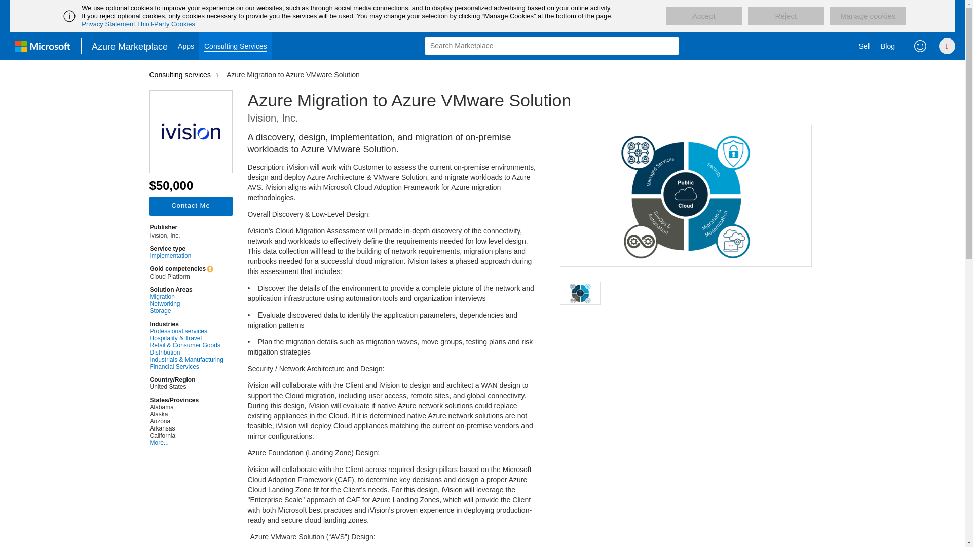 The height and width of the screenshot is (547, 973). Describe the element at coordinates (130, 46) in the screenshot. I see `Azure Marketplace` at that location.